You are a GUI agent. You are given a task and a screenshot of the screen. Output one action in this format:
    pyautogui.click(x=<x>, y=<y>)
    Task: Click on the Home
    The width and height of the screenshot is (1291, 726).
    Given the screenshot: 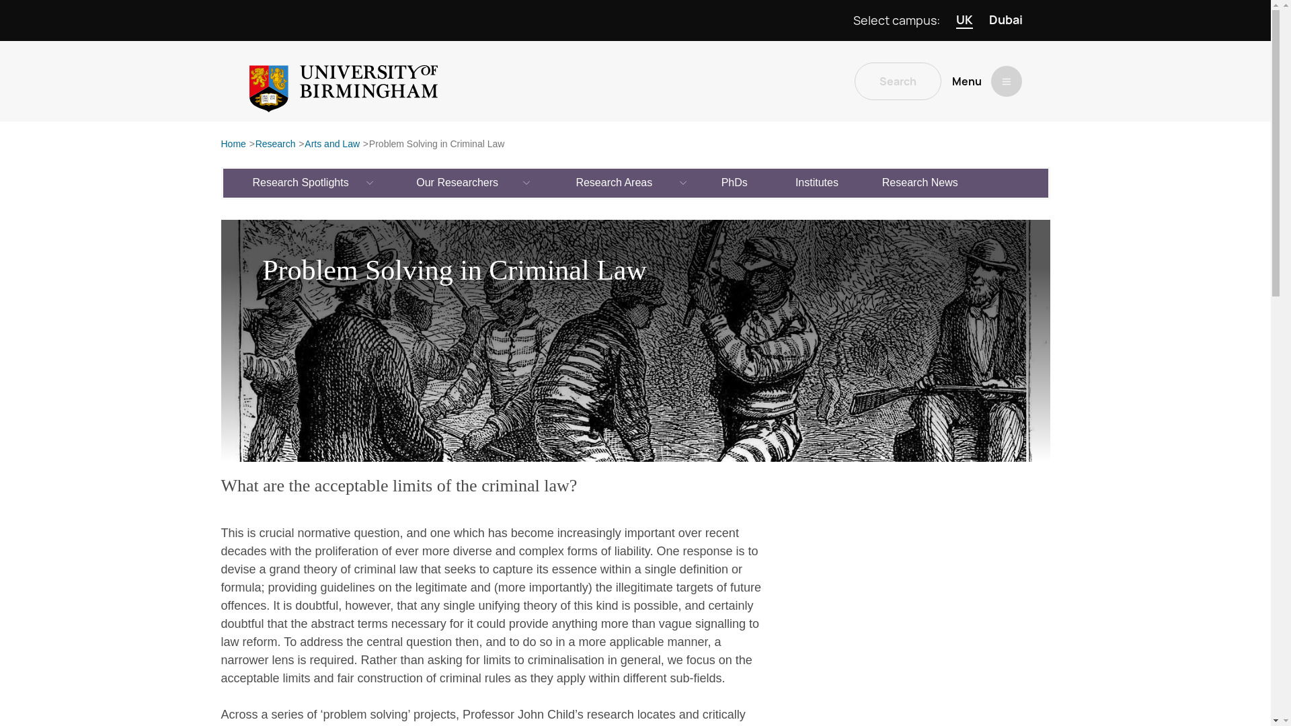 What is the action you would take?
    pyautogui.click(x=233, y=145)
    